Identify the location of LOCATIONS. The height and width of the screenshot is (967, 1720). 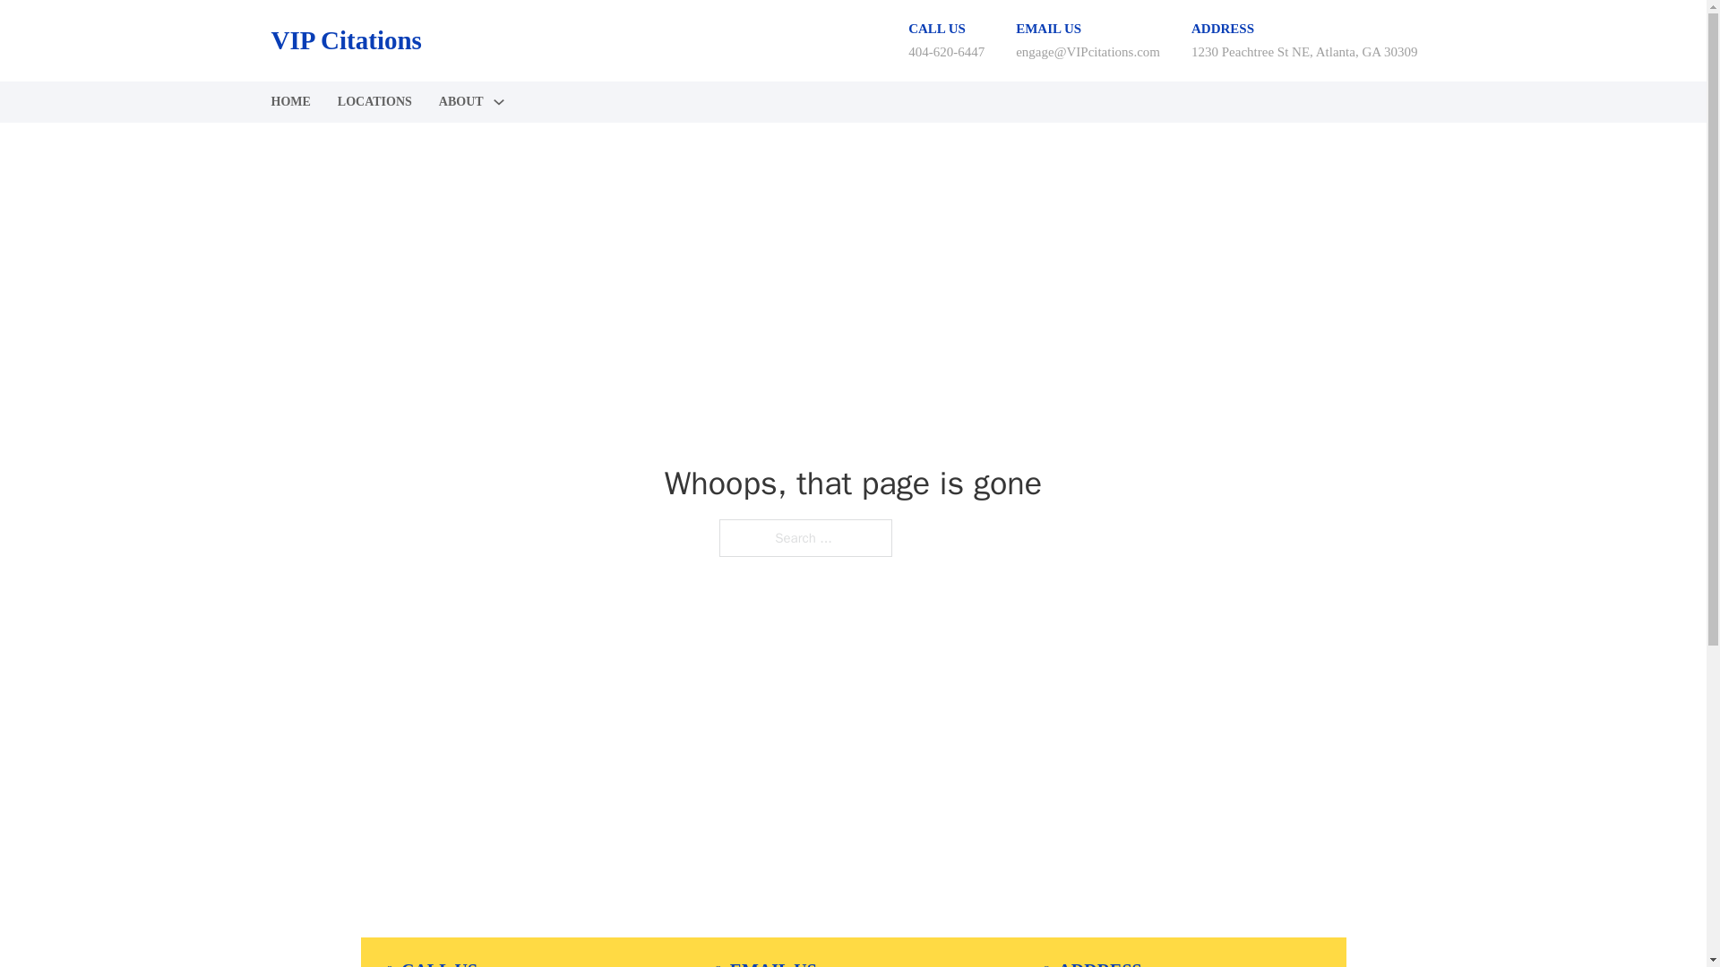
(374, 102).